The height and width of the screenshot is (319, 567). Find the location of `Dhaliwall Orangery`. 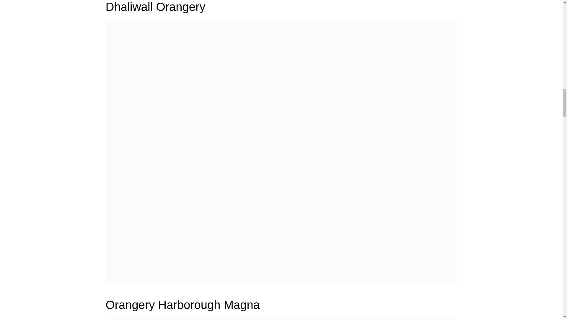

Dhaliwall Orangery is located at coordinates (281, 151).